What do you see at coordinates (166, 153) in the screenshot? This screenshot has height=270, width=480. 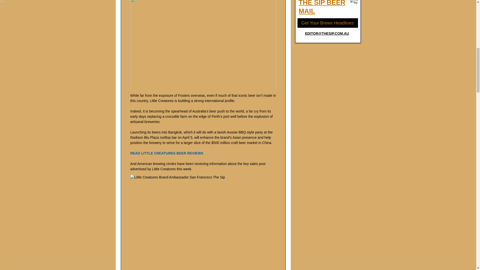 I see `READ LITTLE CREATURES BEER REVIEWS` at bounding box center [166, 153].